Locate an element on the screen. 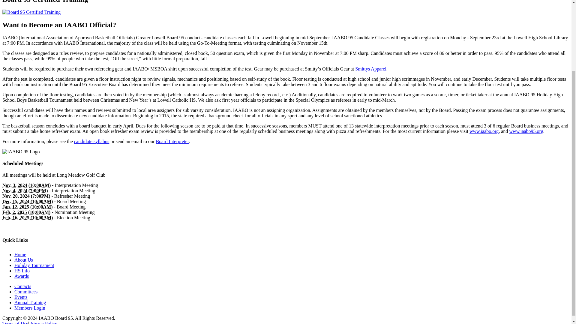 This screenshot has width=576, height=324. Members Login is located at coordinates (30, 308).